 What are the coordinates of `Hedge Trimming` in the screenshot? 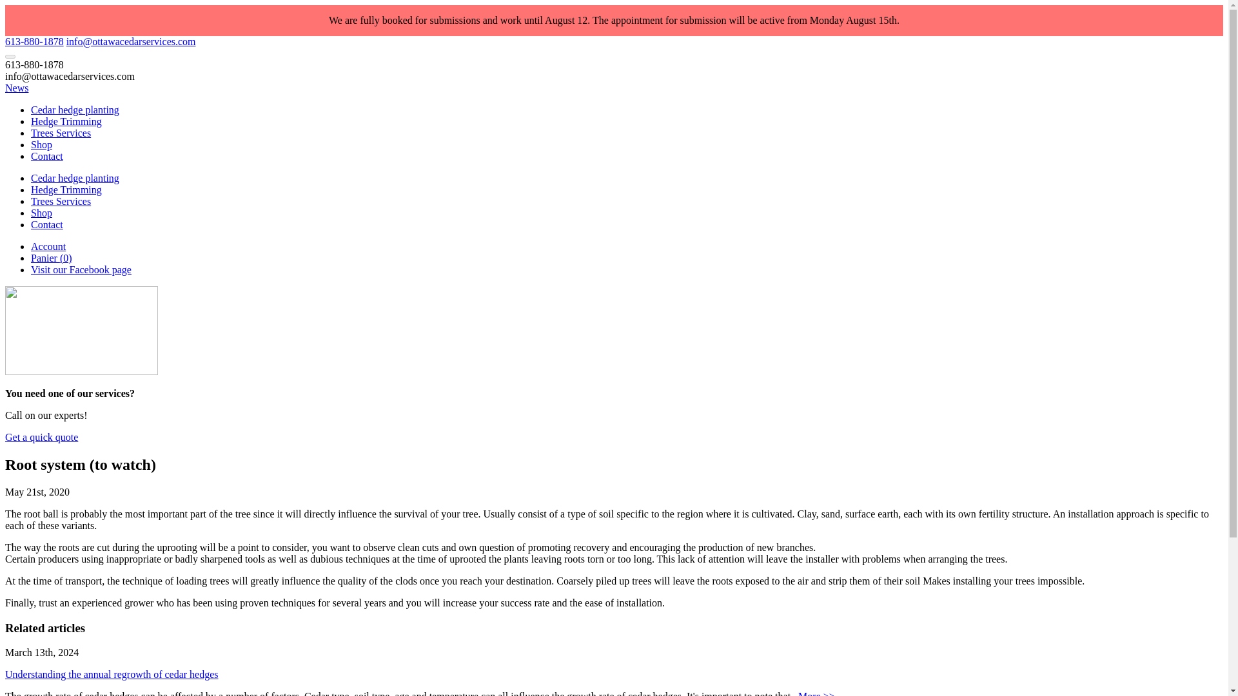 It's located at (66, 121).